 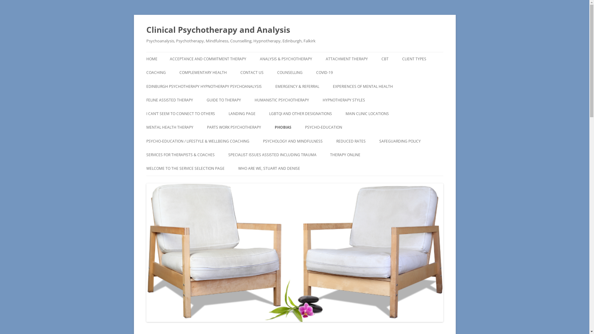 What do you see at coordinates (290, 73) in the screenshot?
I see `COUNSELLING` at bounding box center [290, 73].